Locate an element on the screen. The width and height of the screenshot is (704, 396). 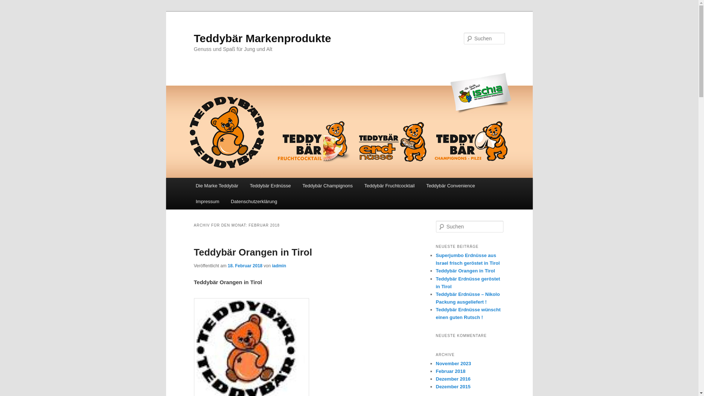
Dezember 2015 is located at coordinates (453, 386).